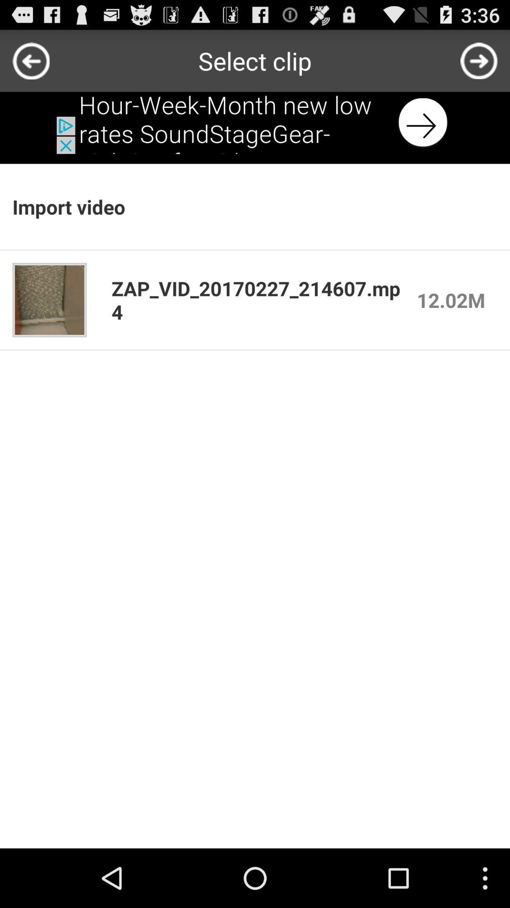 The height and width of the screenshot is (908, 510). Describe the element at coordinates (479, 61) in the screenshot. I see `next option` at that location.